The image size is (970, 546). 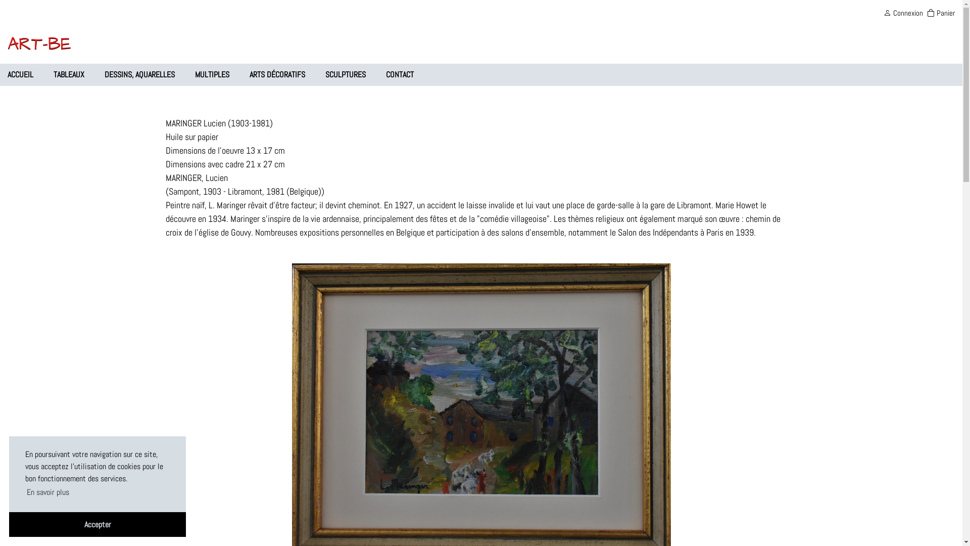 What do you see at coordinates (903, 13) in the screenshot?
I see `Connexion` at bounding box center [903, 13].